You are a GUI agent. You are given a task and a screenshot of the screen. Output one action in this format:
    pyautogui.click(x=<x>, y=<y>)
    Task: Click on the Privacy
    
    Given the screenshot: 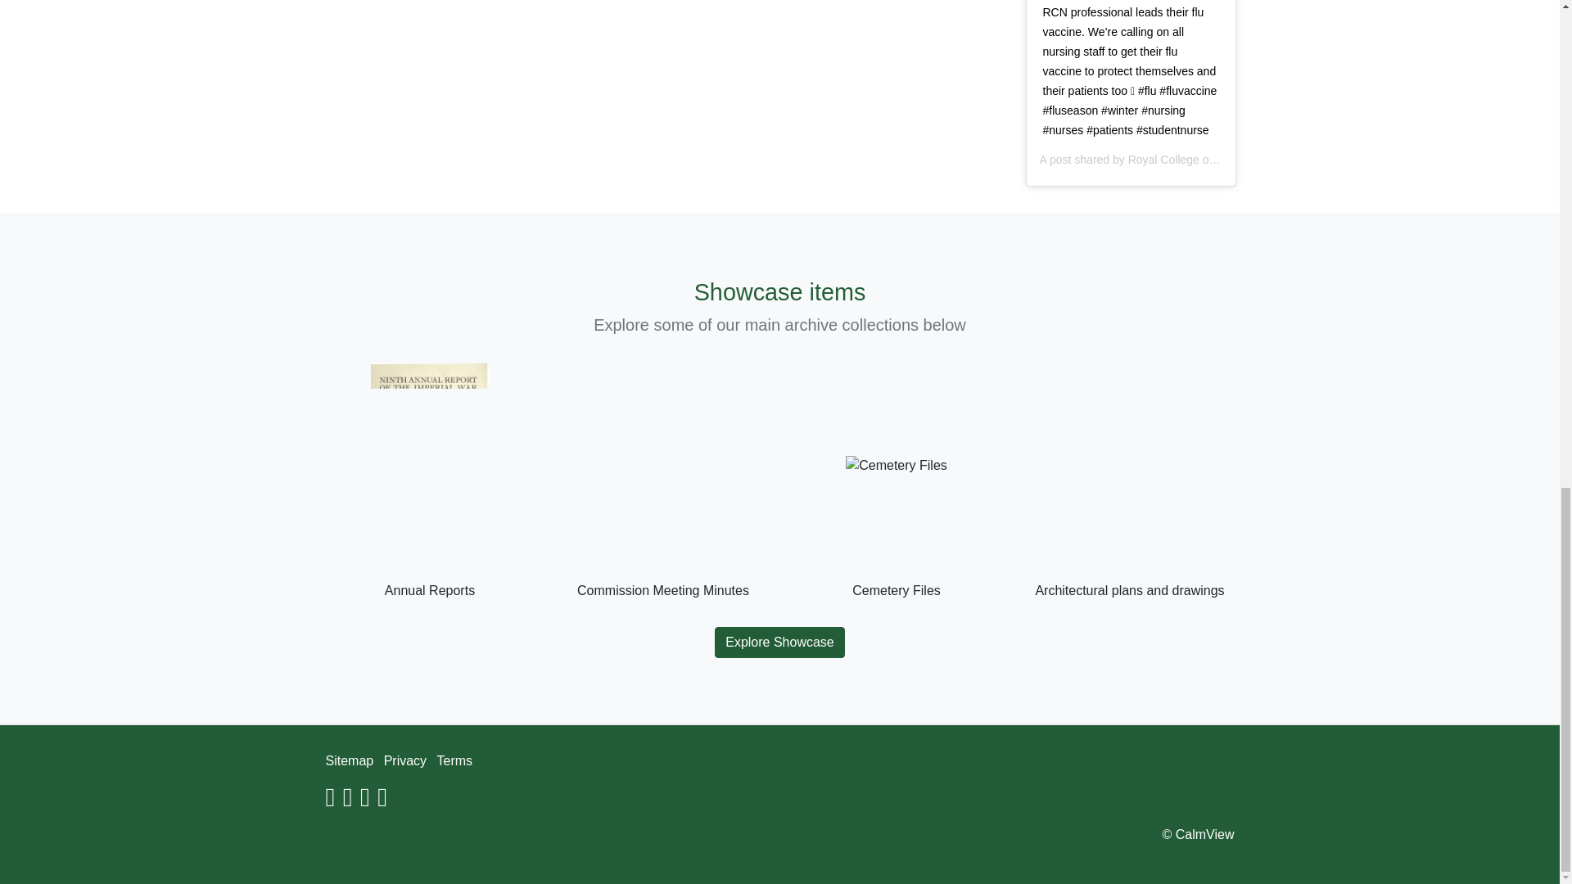 What is the action you would take?
    pyautogui.click(x=404, y=761)
    